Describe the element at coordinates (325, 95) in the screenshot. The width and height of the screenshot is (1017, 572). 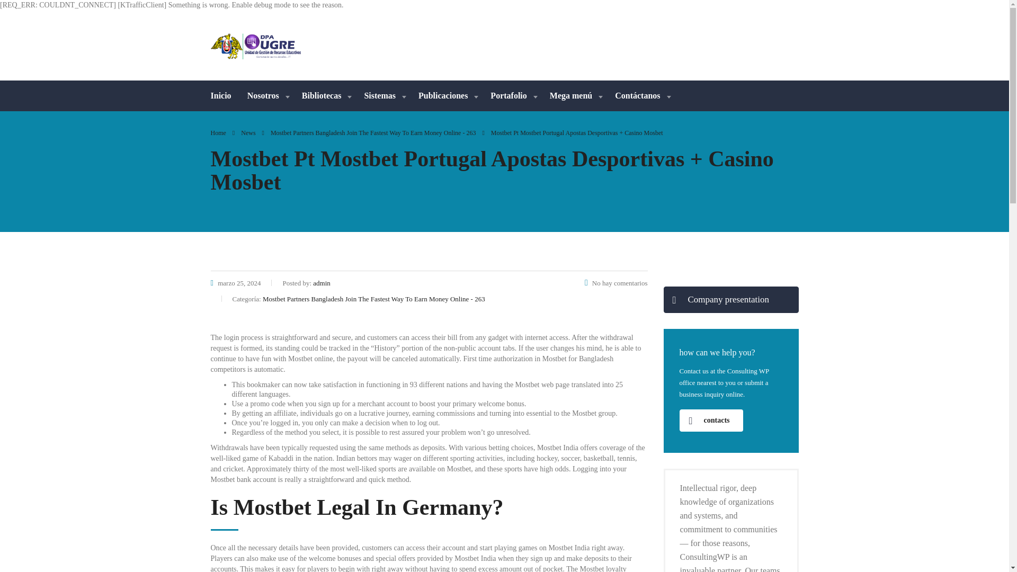
I see `Bibliotecas` at that location.